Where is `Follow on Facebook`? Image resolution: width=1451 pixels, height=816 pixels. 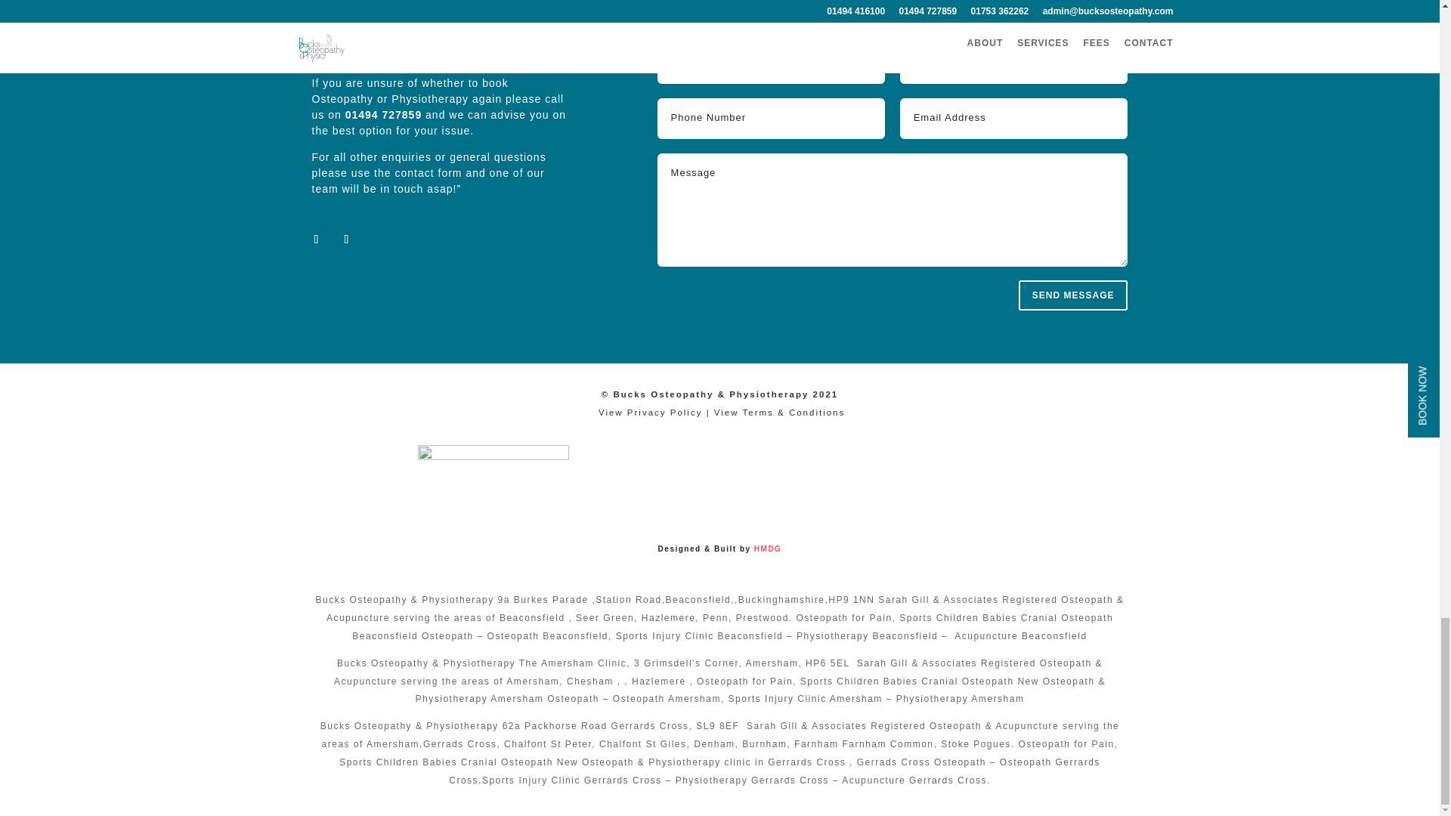
Follow on Facebook is located at coordinates (315, 239).